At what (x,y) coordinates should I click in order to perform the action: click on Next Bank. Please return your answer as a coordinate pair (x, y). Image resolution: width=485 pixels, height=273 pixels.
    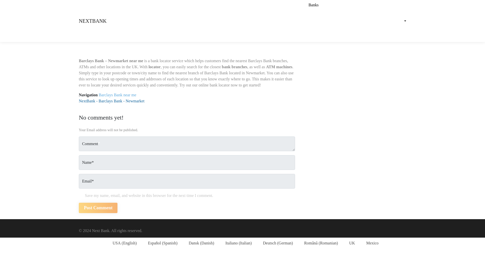
    Looking at the image, I should click on (92, 21).